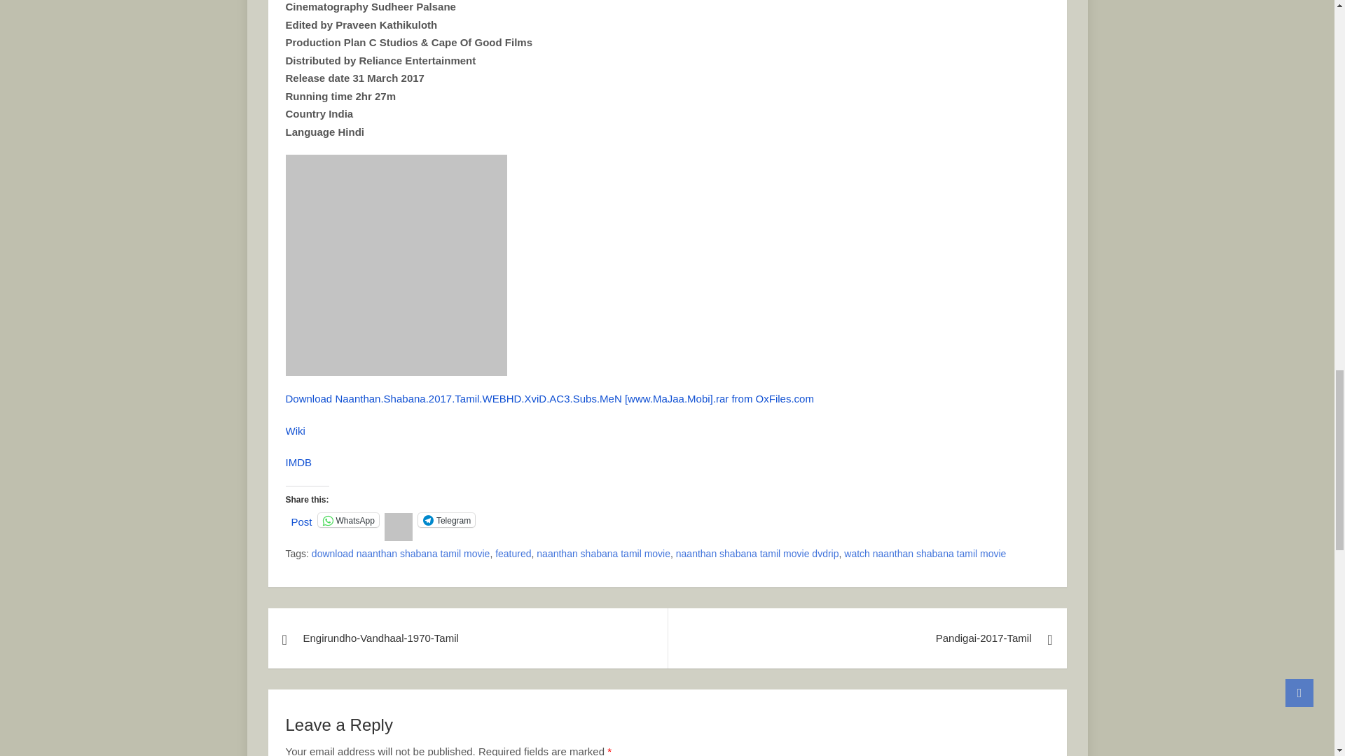  What do you see at coordinates (396, 265) in the screenshot?
I see `Naanthan-Shabana-2017-Tamil-Movie` at bounding box center [396, 265].